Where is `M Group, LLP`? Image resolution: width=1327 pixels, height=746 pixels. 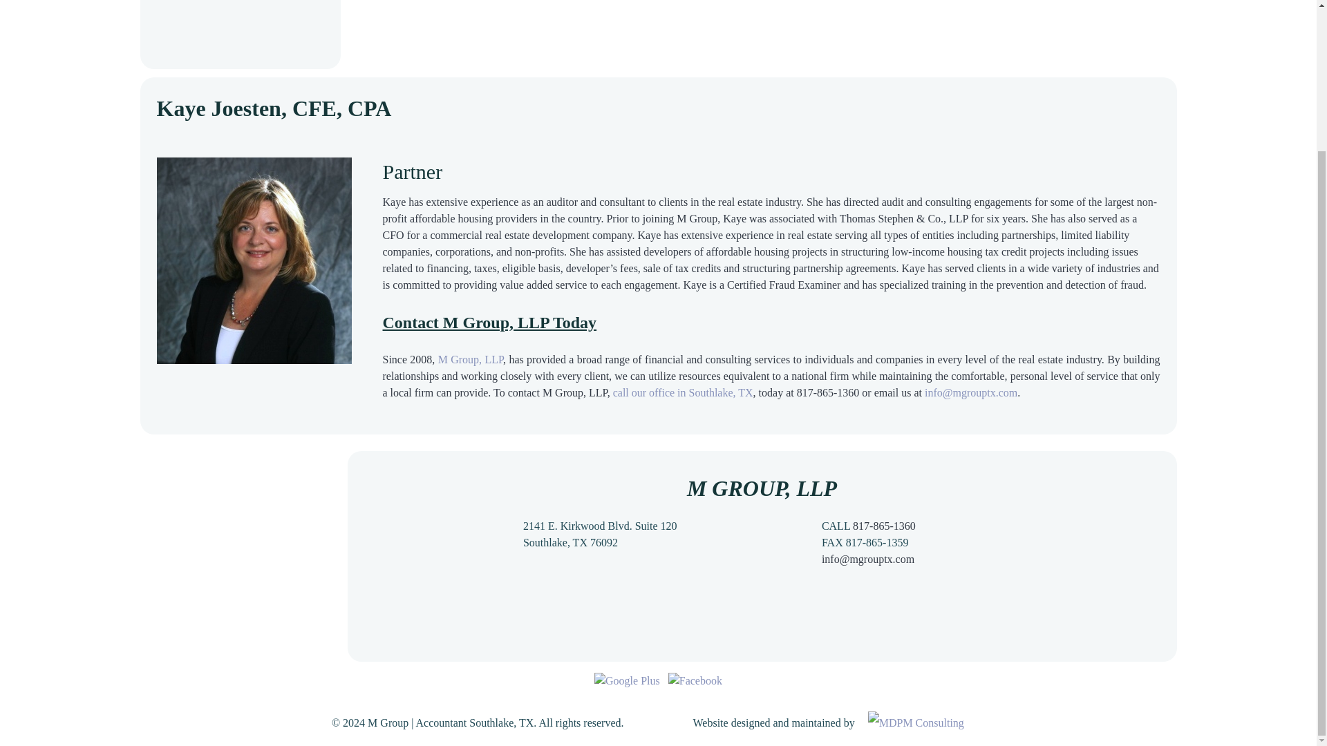
M Group, LLP is located at coordinates (470, 359).